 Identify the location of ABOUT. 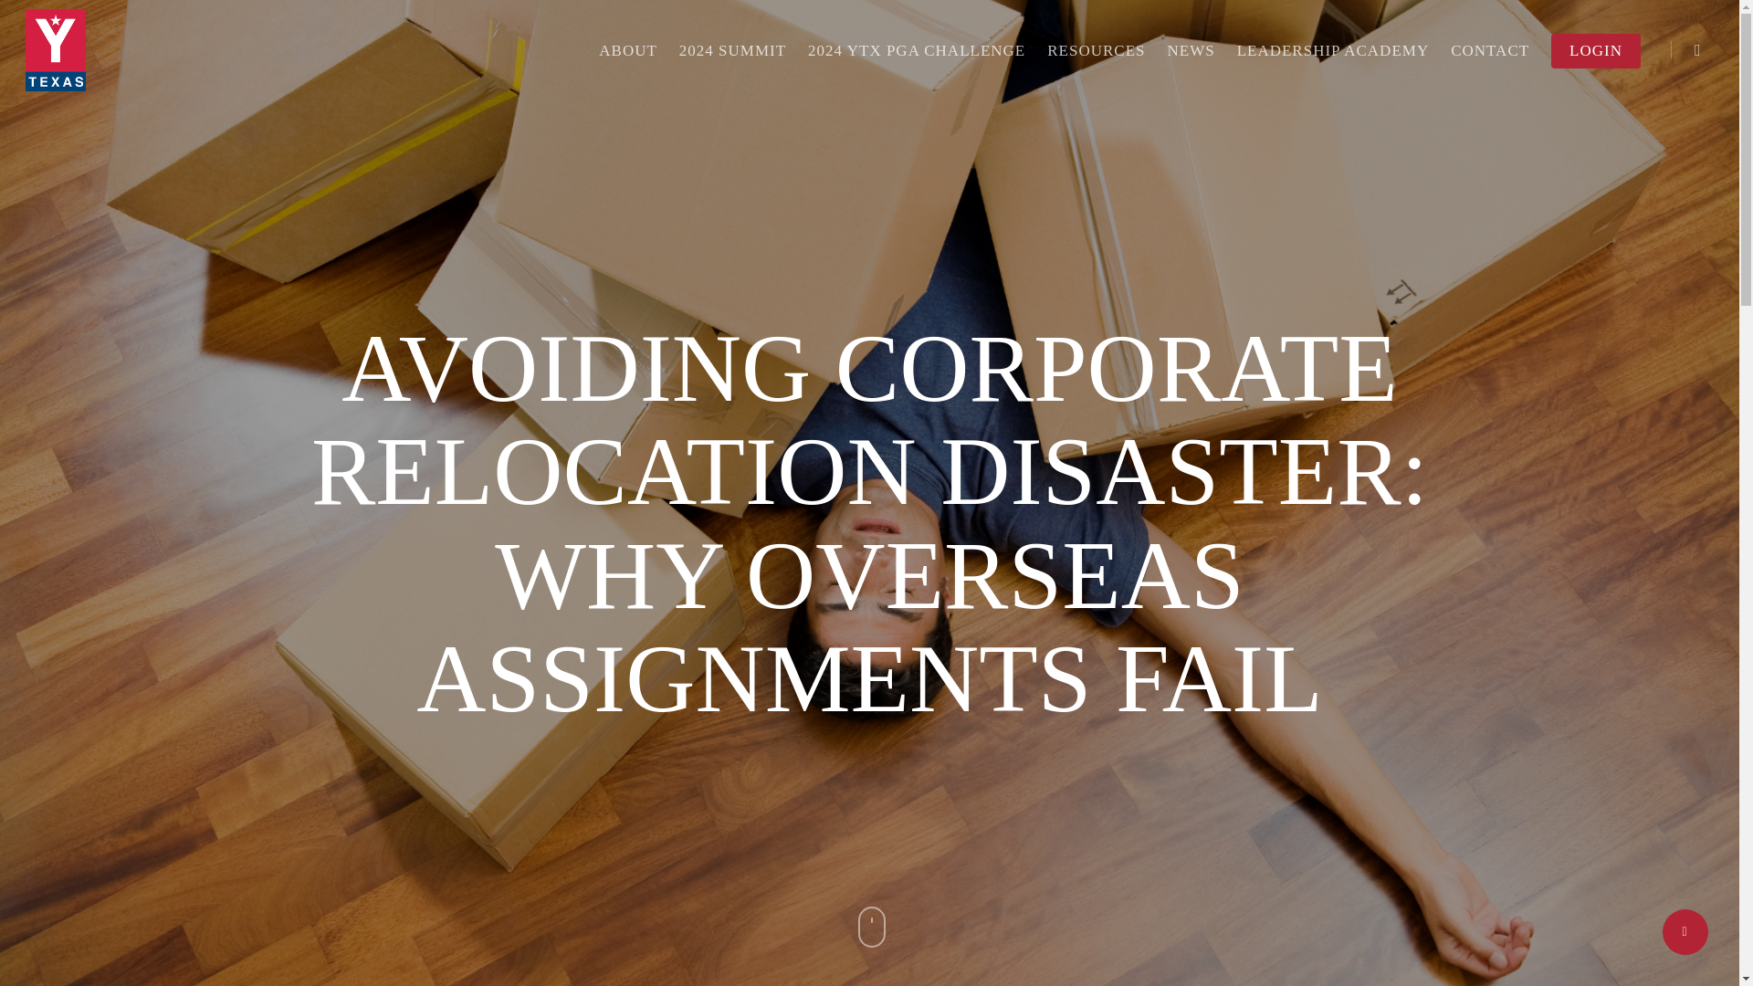
(628, 51).